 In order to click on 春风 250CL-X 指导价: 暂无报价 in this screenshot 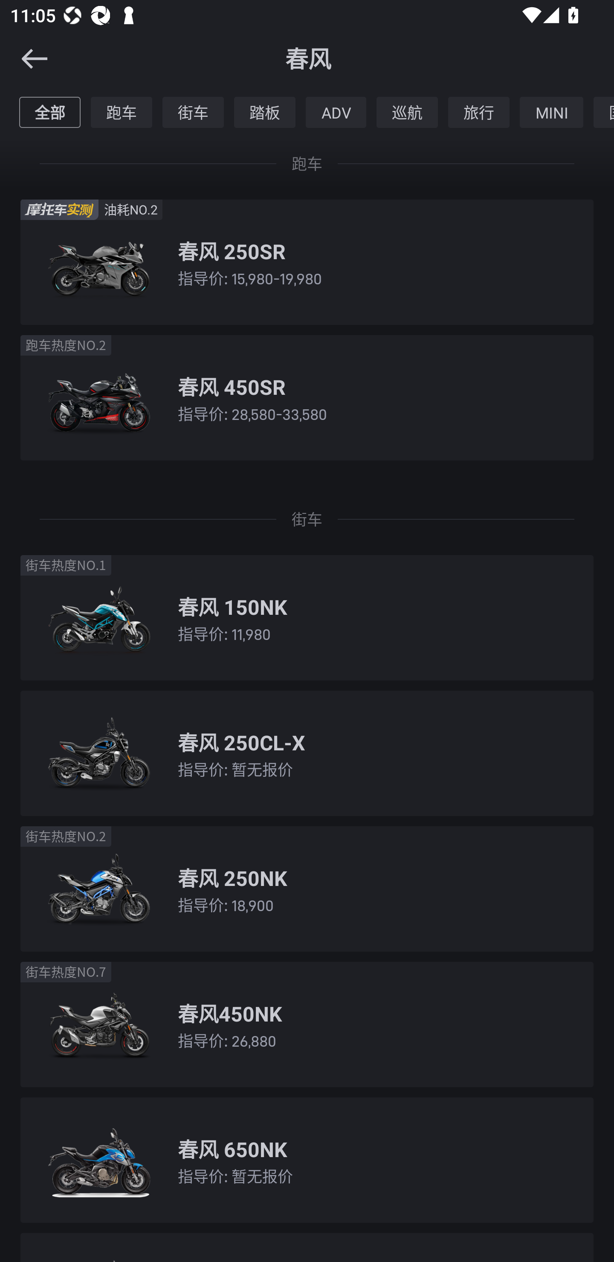, I will do `click(307, 753)`.